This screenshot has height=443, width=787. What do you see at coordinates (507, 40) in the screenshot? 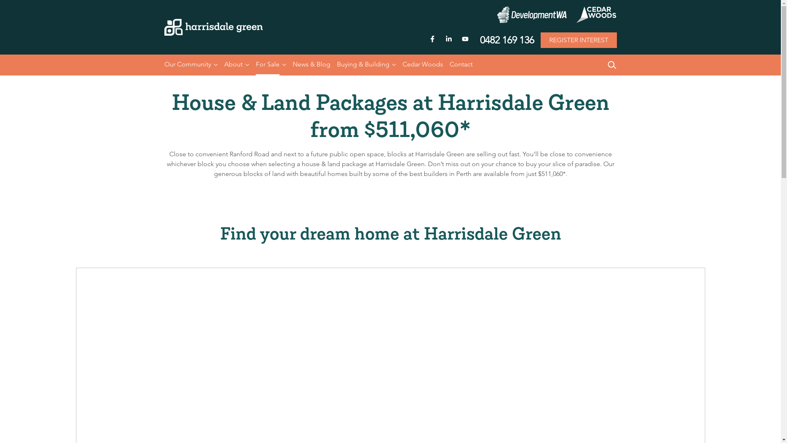
I see `0482 169 136` at bounding box center [507, 40].